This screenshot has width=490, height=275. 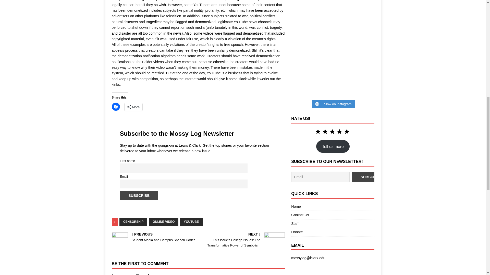 I want to click on ONLINE VIDEO, so click(x=163, y=222).